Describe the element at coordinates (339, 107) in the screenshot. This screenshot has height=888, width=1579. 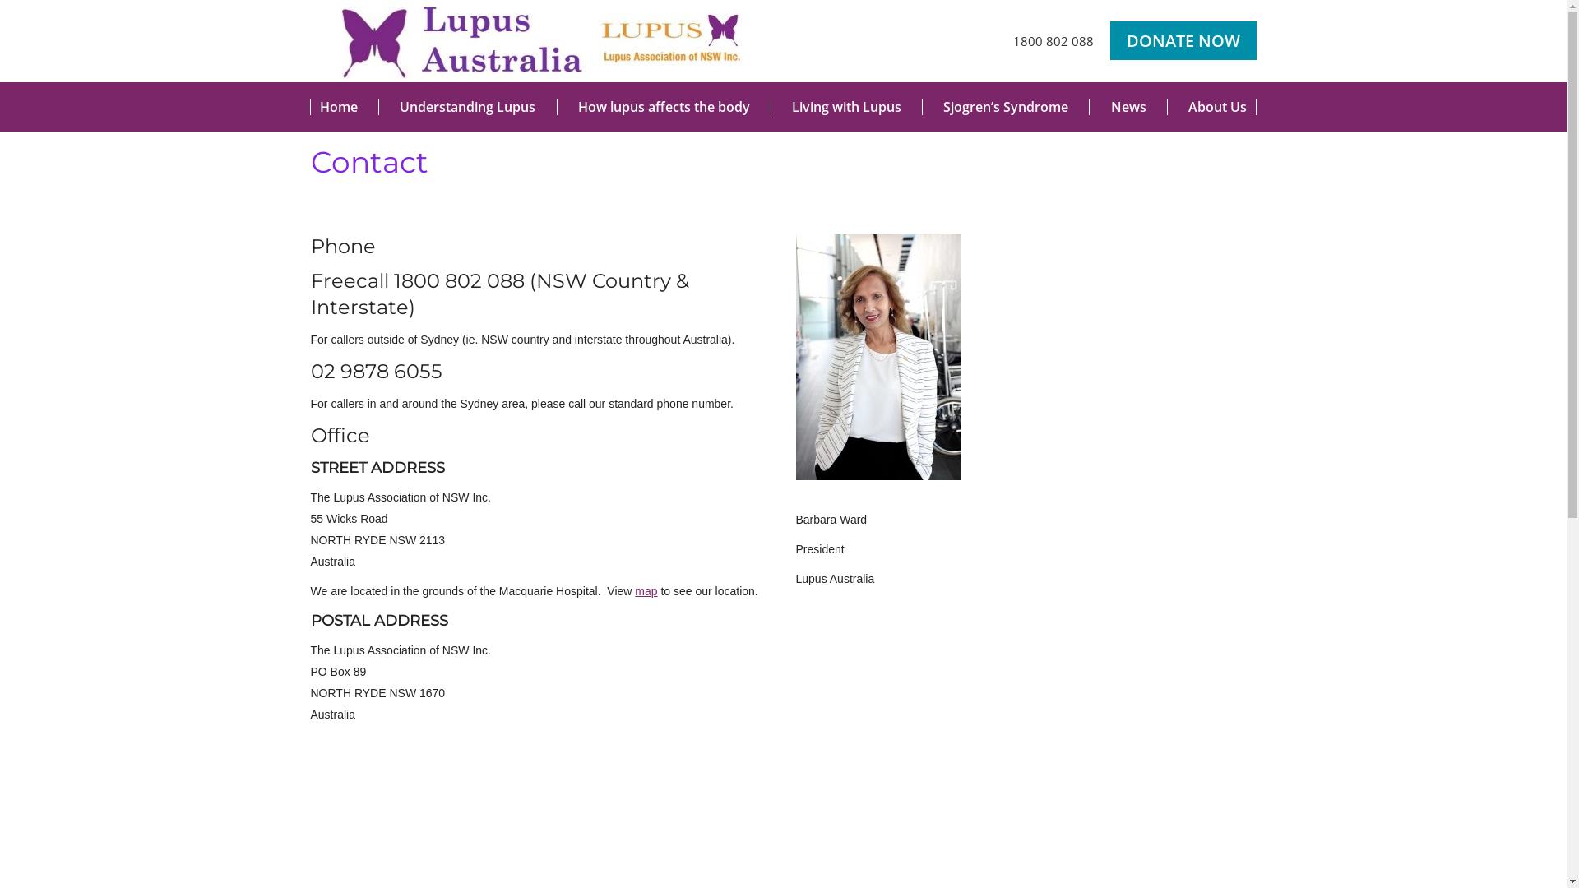
I see `Home` at that location.